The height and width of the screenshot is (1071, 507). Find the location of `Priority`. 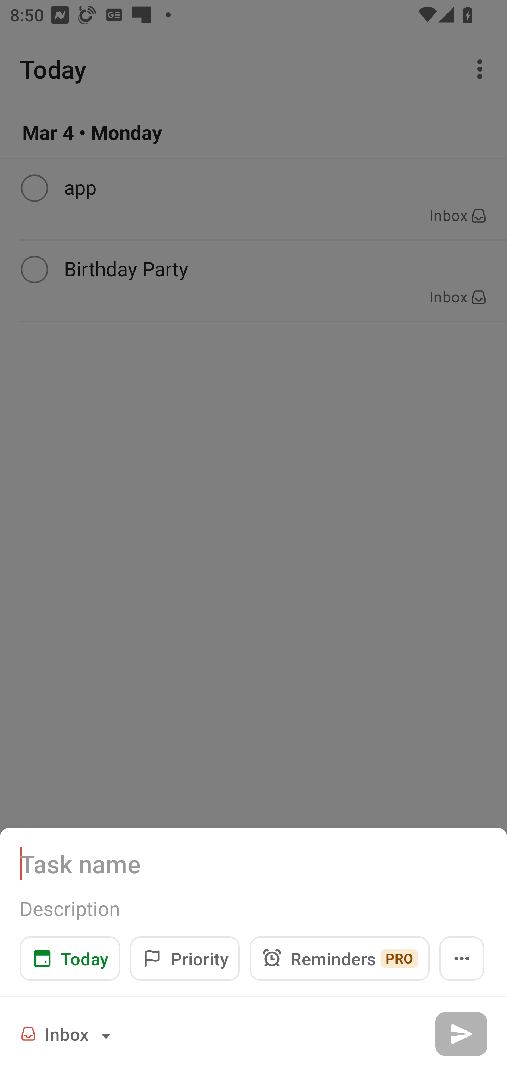

Priority is located at coordinates (184, 958).